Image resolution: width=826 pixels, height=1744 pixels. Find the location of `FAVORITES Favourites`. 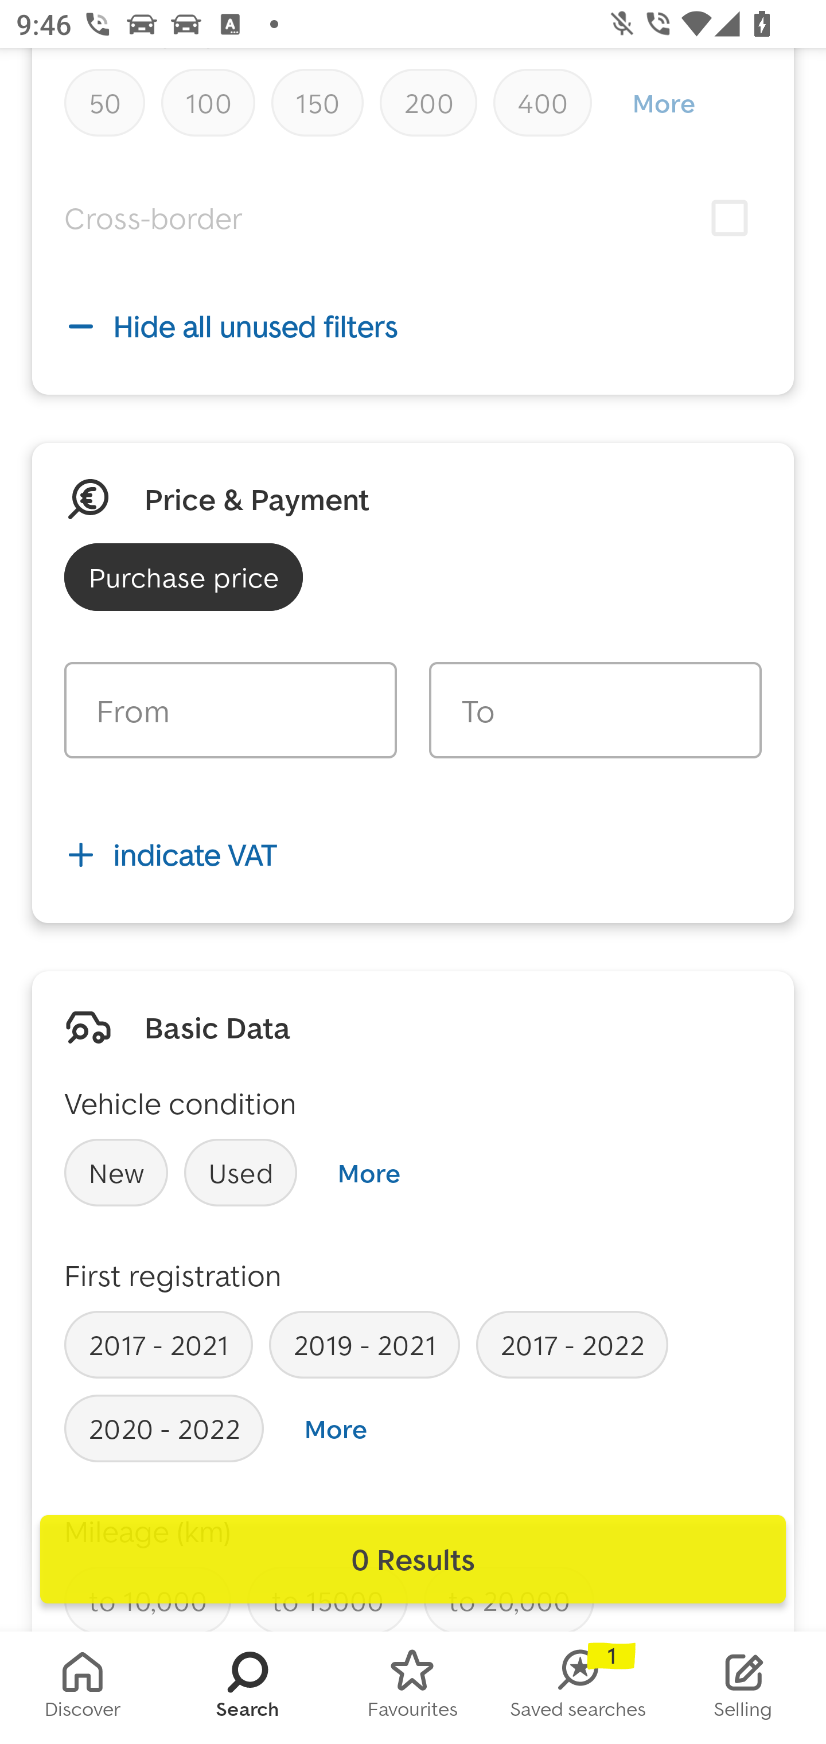

FAVORITES Favourites is located at coordinates (413, 1688).